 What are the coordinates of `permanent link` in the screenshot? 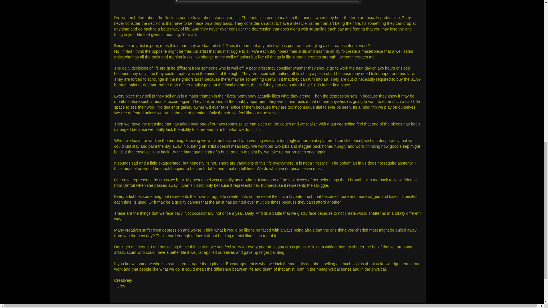 It's located at (127, 308).